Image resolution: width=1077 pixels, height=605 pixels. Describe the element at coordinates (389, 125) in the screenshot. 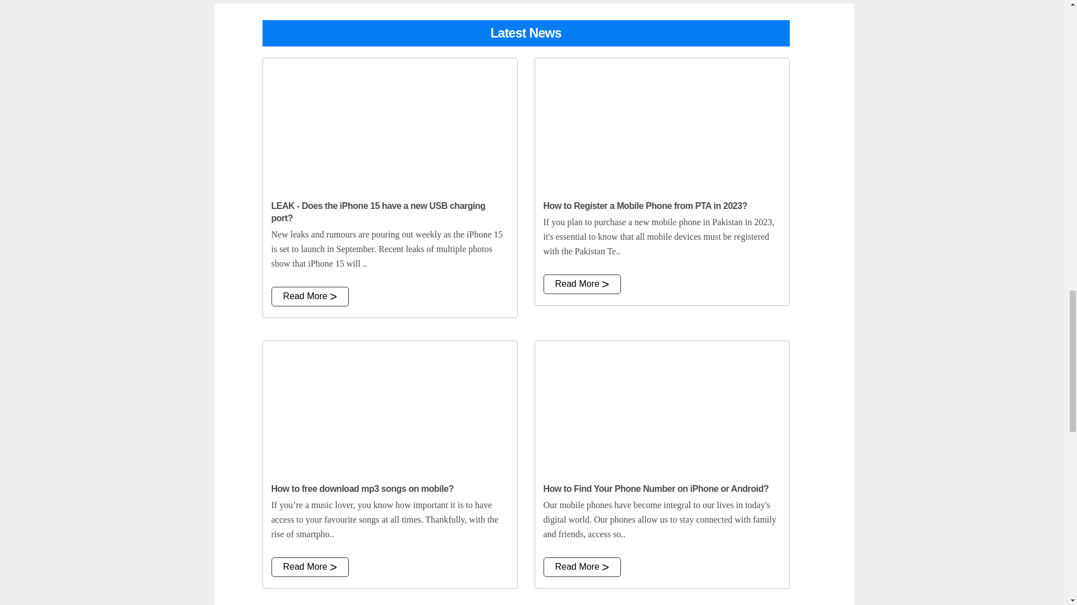

I see `LEAK - Does the iPhone 15 have a new USB charging port?` at that location.